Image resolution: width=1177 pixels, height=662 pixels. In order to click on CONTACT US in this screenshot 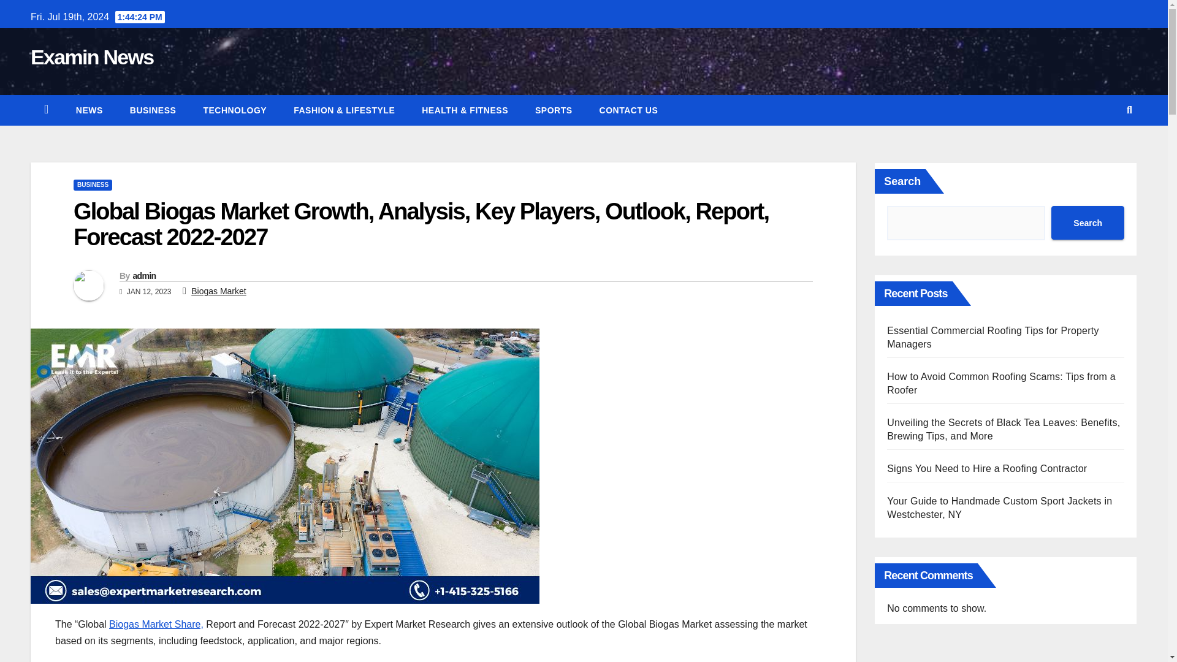, I will do `click(629, 110)`.